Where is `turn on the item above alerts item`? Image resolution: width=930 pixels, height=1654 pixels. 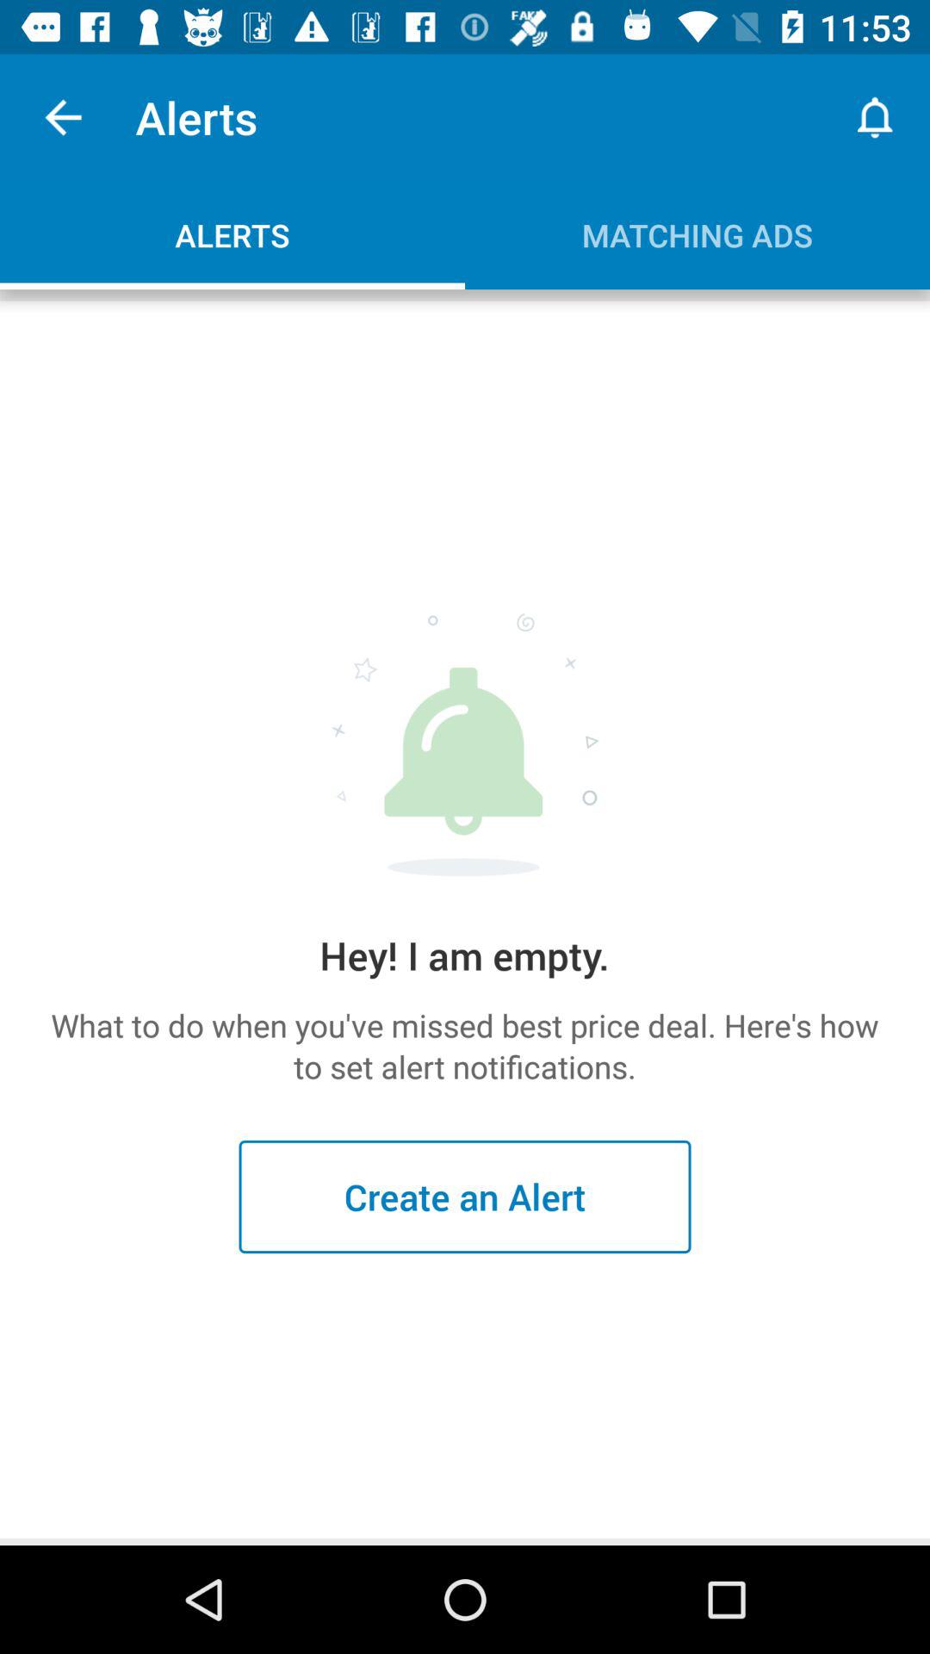
turn on the item above alerts item is located at coordinates (63, 117).